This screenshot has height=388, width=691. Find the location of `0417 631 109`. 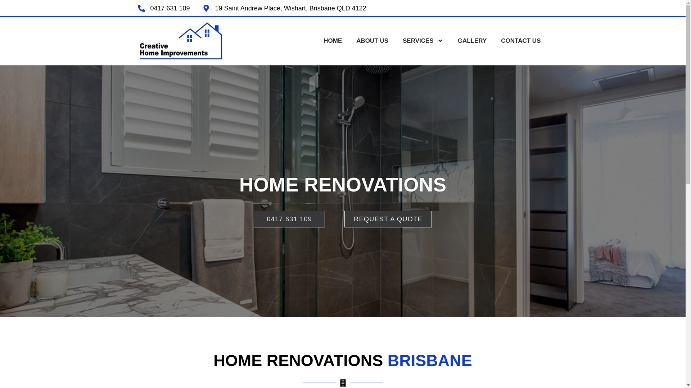

0417 631 109 is located at coordinates (163, 8).